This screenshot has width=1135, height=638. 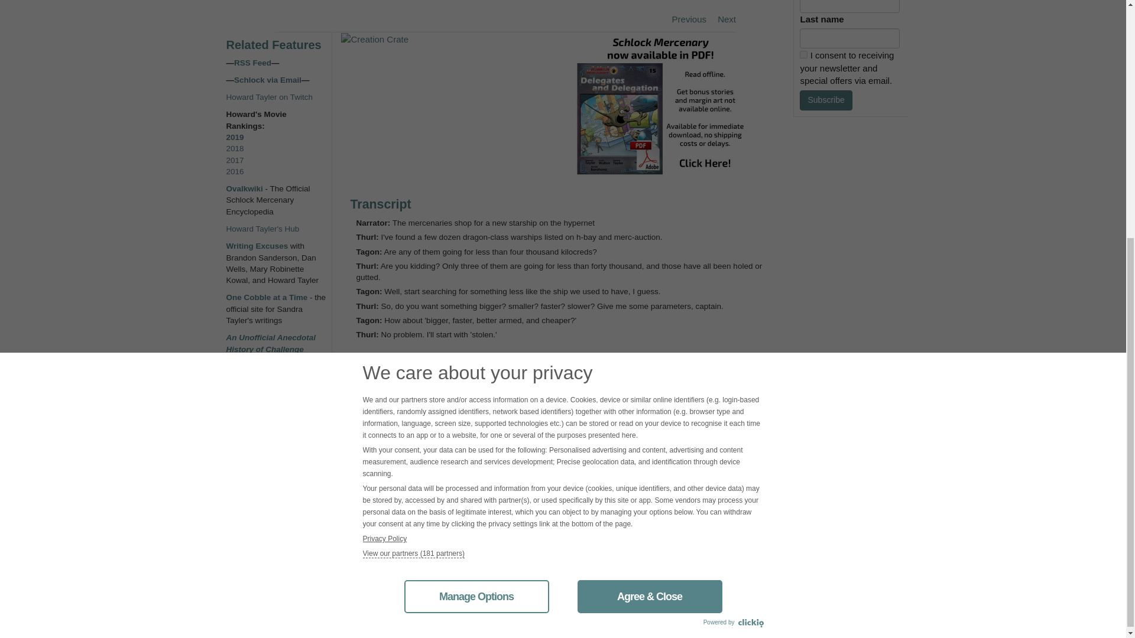 I want to click on Clickio, so click(x=750, y=247).